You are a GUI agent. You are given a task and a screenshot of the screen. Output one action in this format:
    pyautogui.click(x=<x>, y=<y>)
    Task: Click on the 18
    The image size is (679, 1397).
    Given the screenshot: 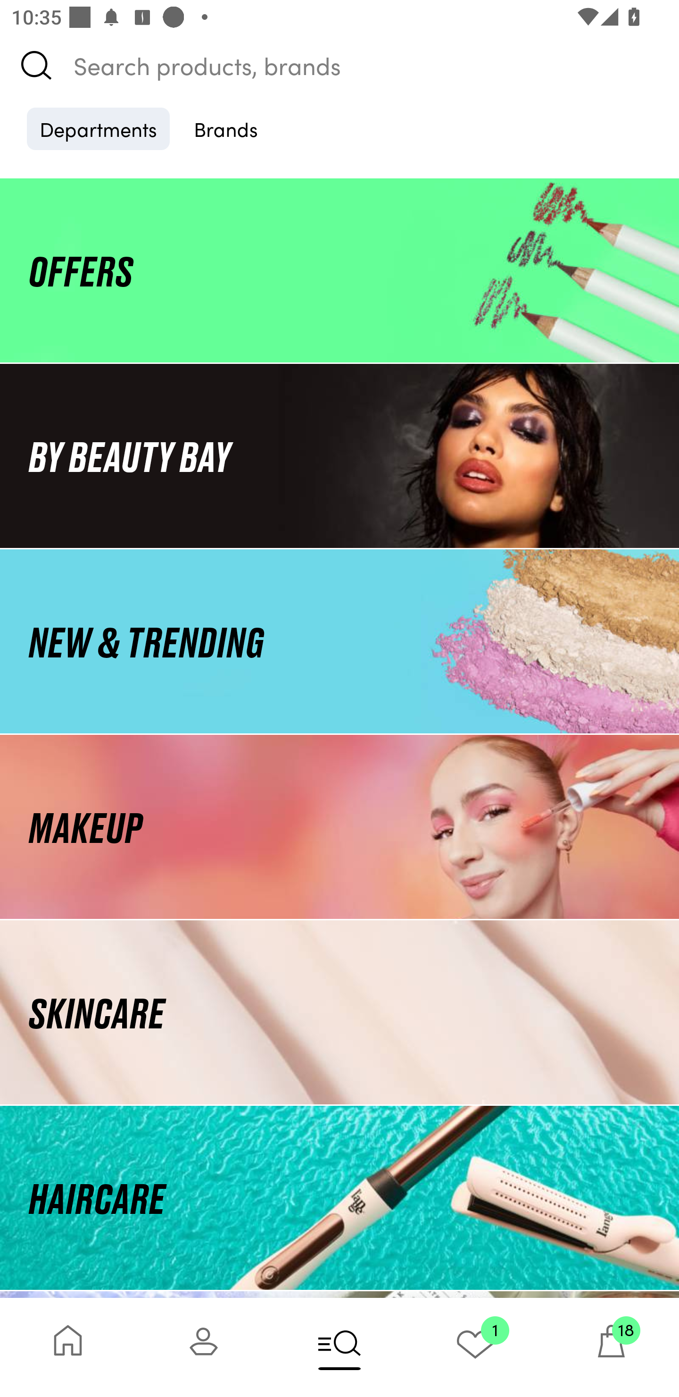 What is the action you would take?
    pyautogui.click(x=611, y=1347)
    